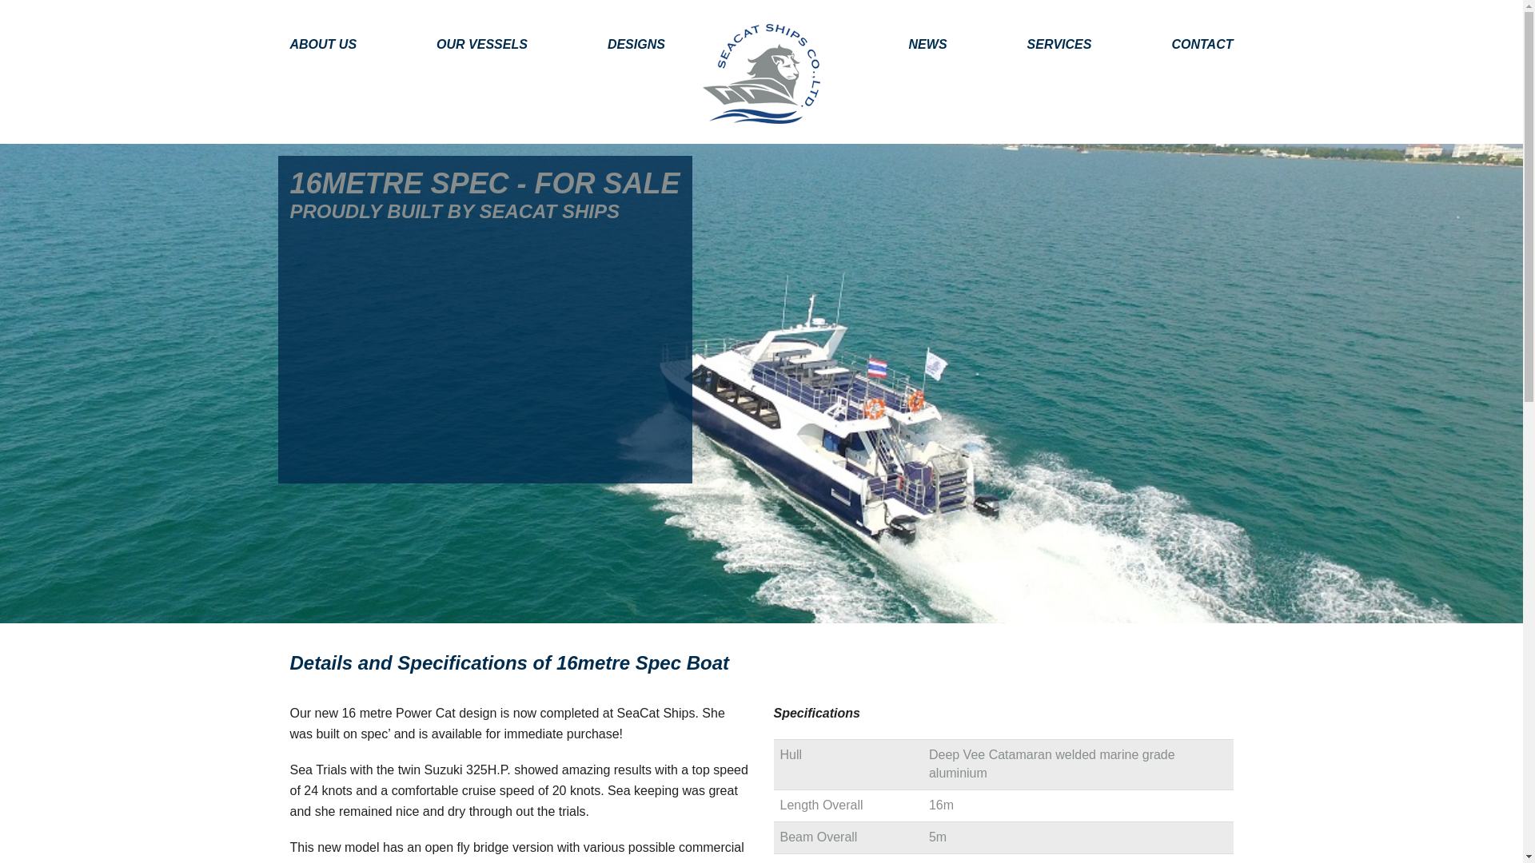  What do you see at coordinates (1182, 45) in the screenshot?
I see `CONTACT` at bounding box center [1182, 45].